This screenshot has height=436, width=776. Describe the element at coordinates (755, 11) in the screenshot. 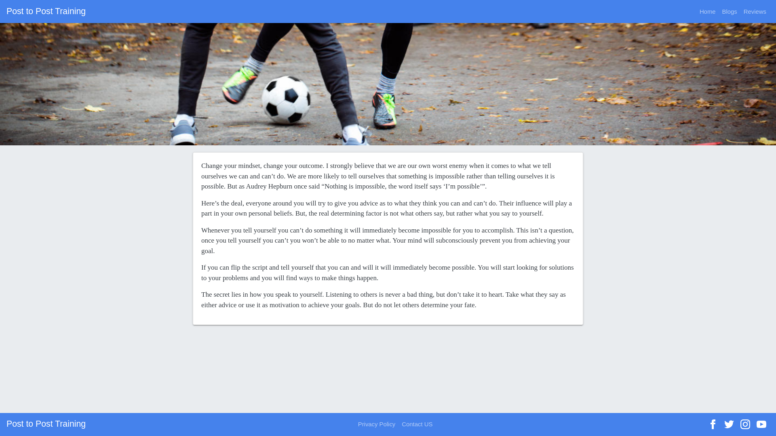

I see `Reviews` at that location.